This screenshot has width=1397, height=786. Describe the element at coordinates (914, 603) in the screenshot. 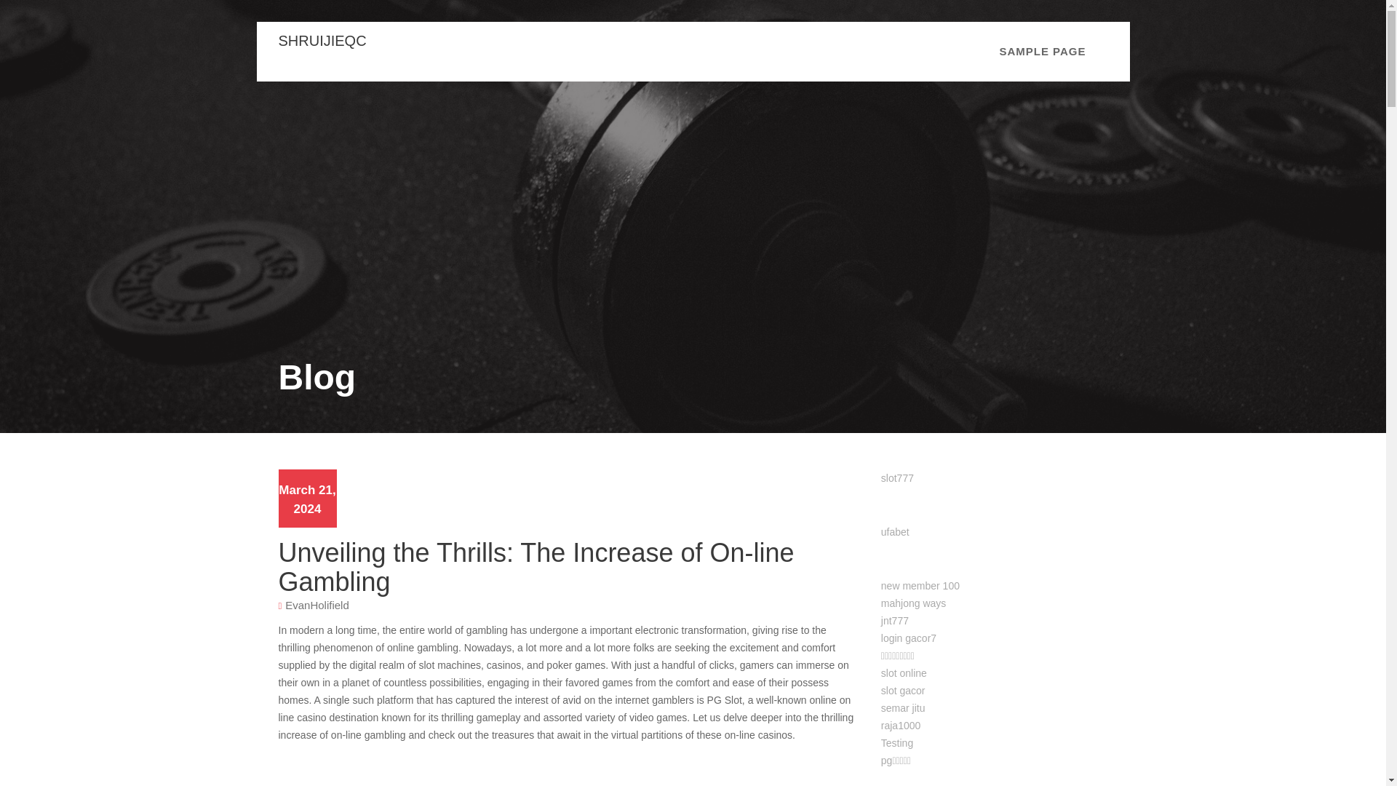

I see `mahjong ways` at that location.